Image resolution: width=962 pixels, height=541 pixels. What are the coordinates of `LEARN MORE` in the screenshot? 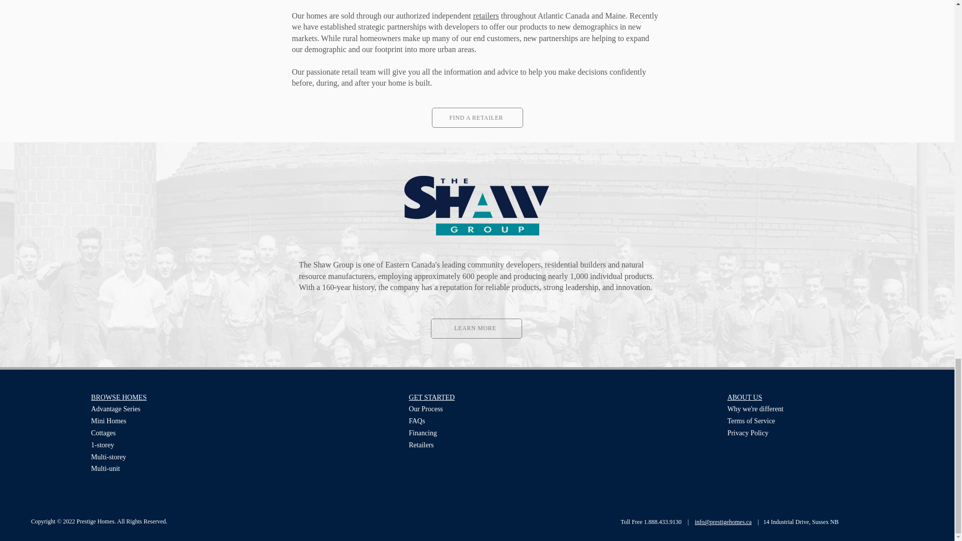 It's located at (476, 329).